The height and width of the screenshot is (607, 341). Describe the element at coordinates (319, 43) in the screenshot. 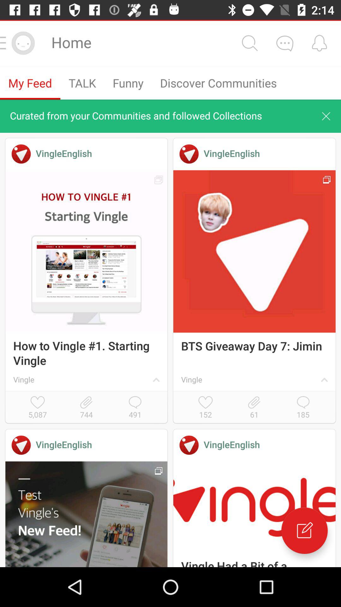

I see `get alert` at that location.